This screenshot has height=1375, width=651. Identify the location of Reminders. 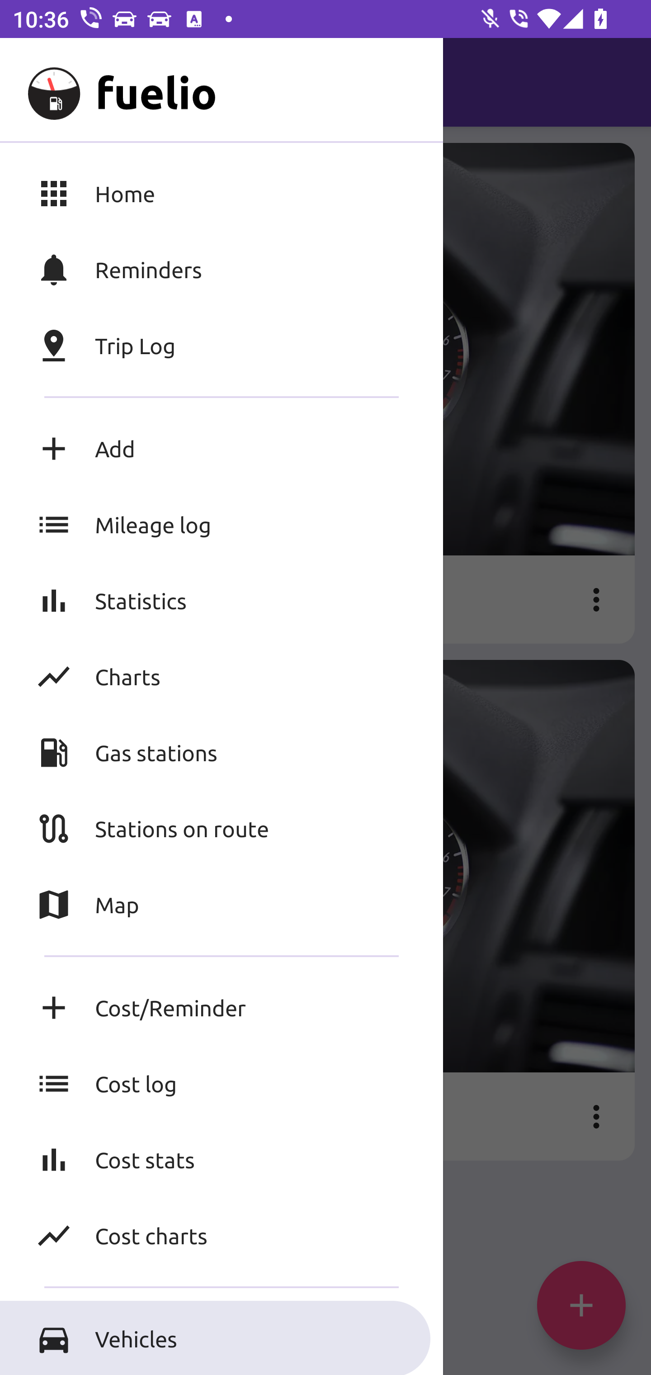
(222, 269).